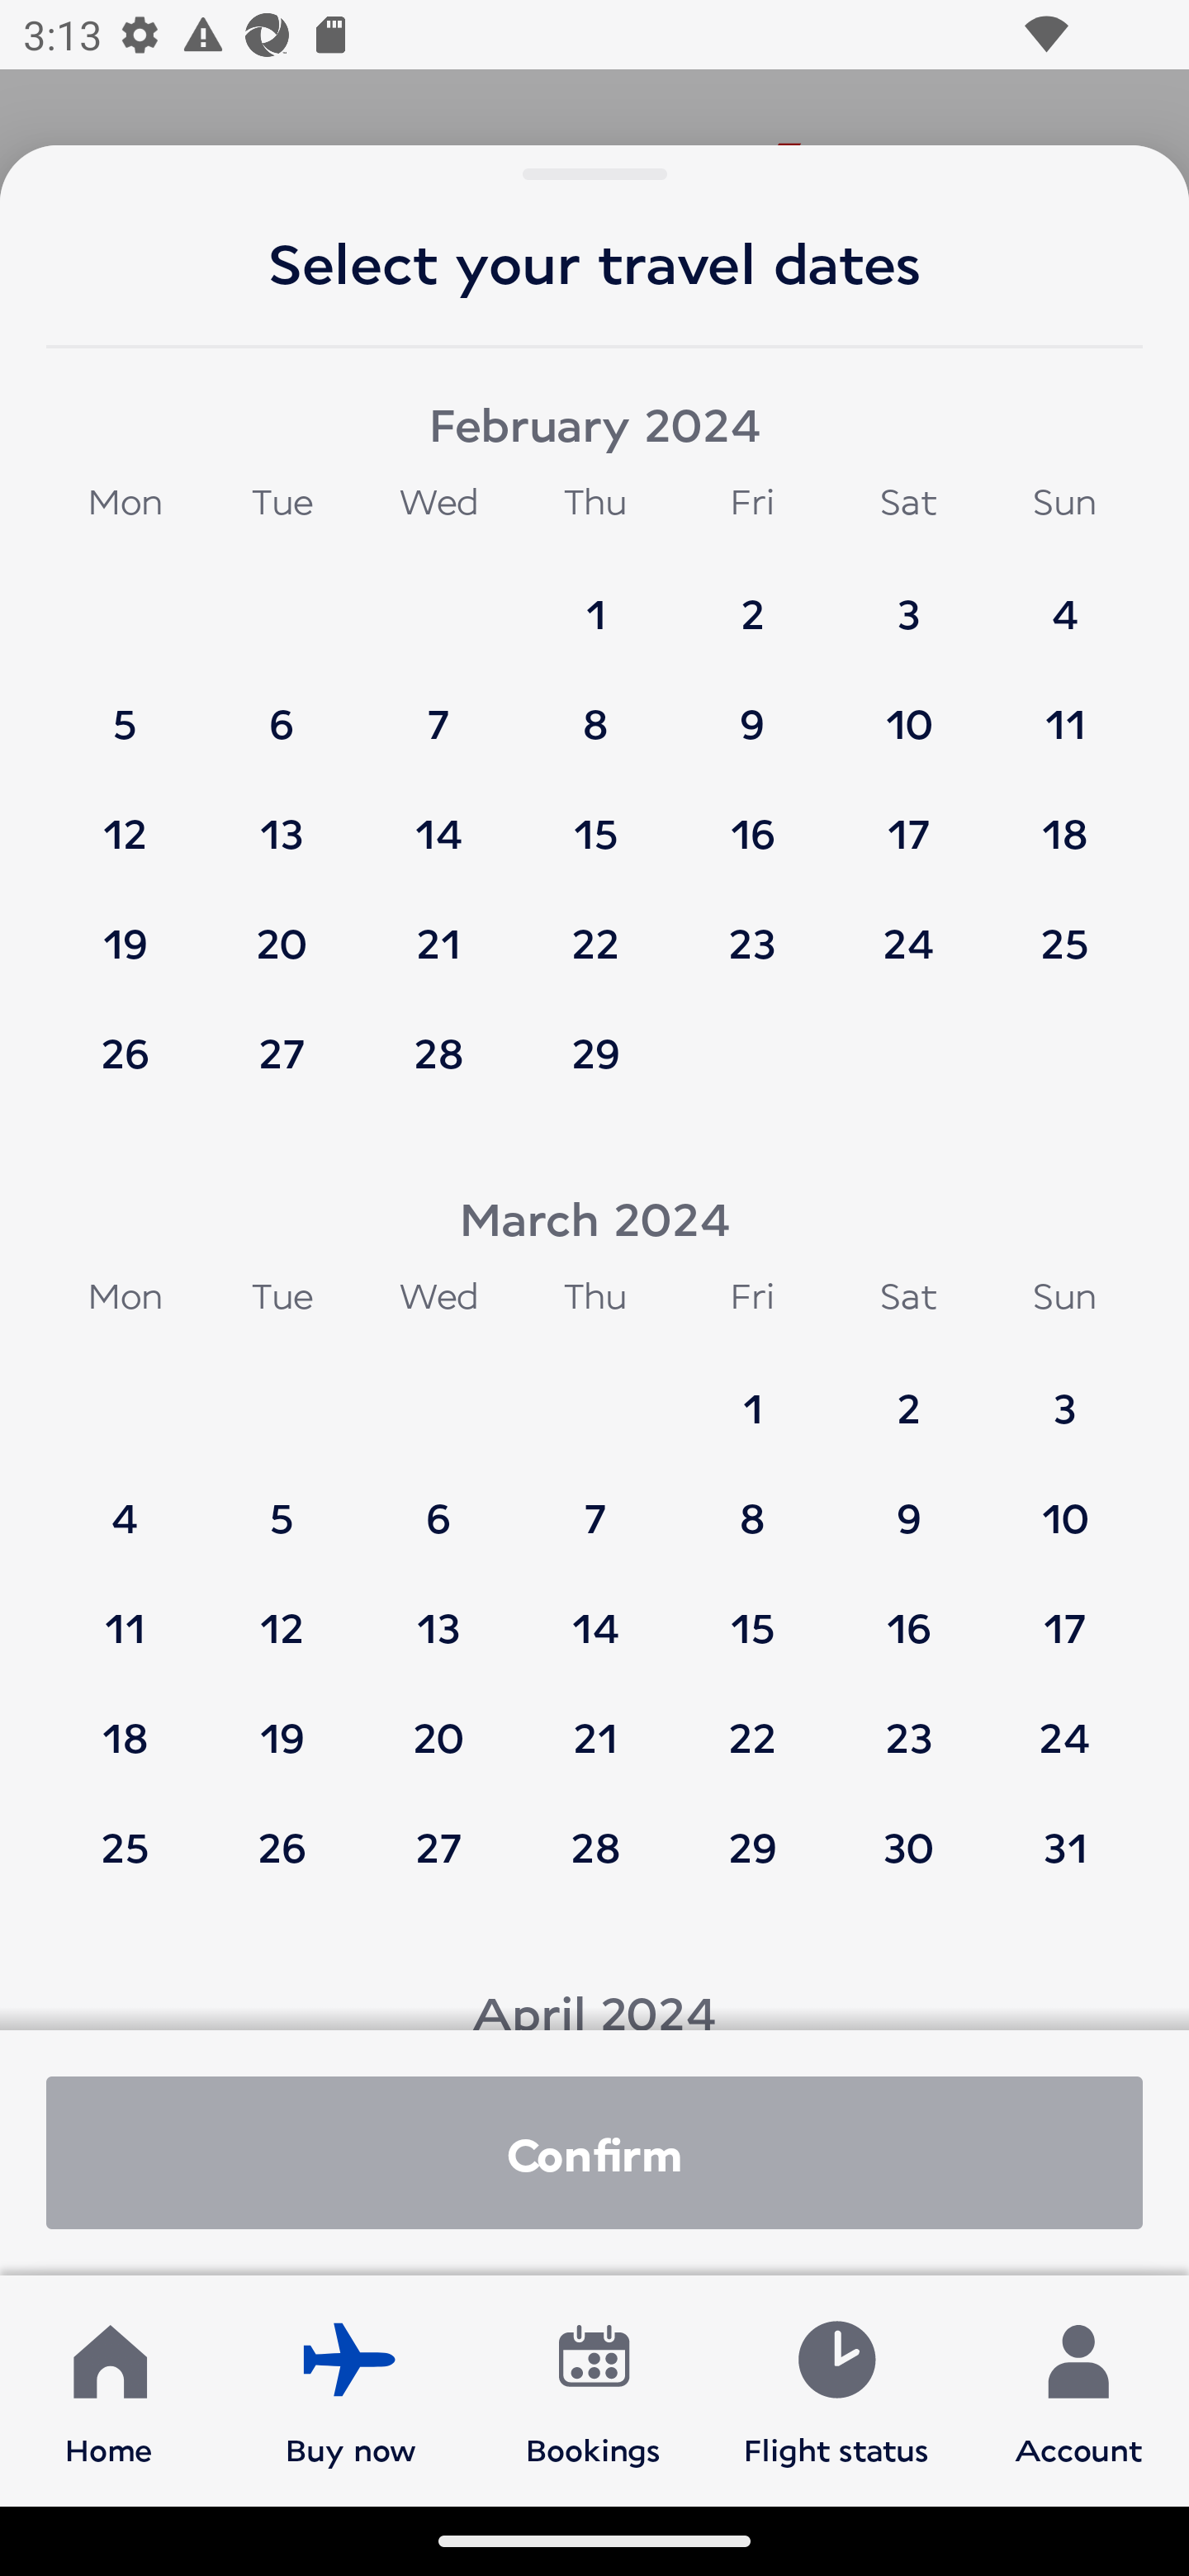 The height and width of the screenshot is (2576, 1189). What do you see at coordinates (908, 928) in the screenshot?
I see `24` at bounding box center [908, 928].